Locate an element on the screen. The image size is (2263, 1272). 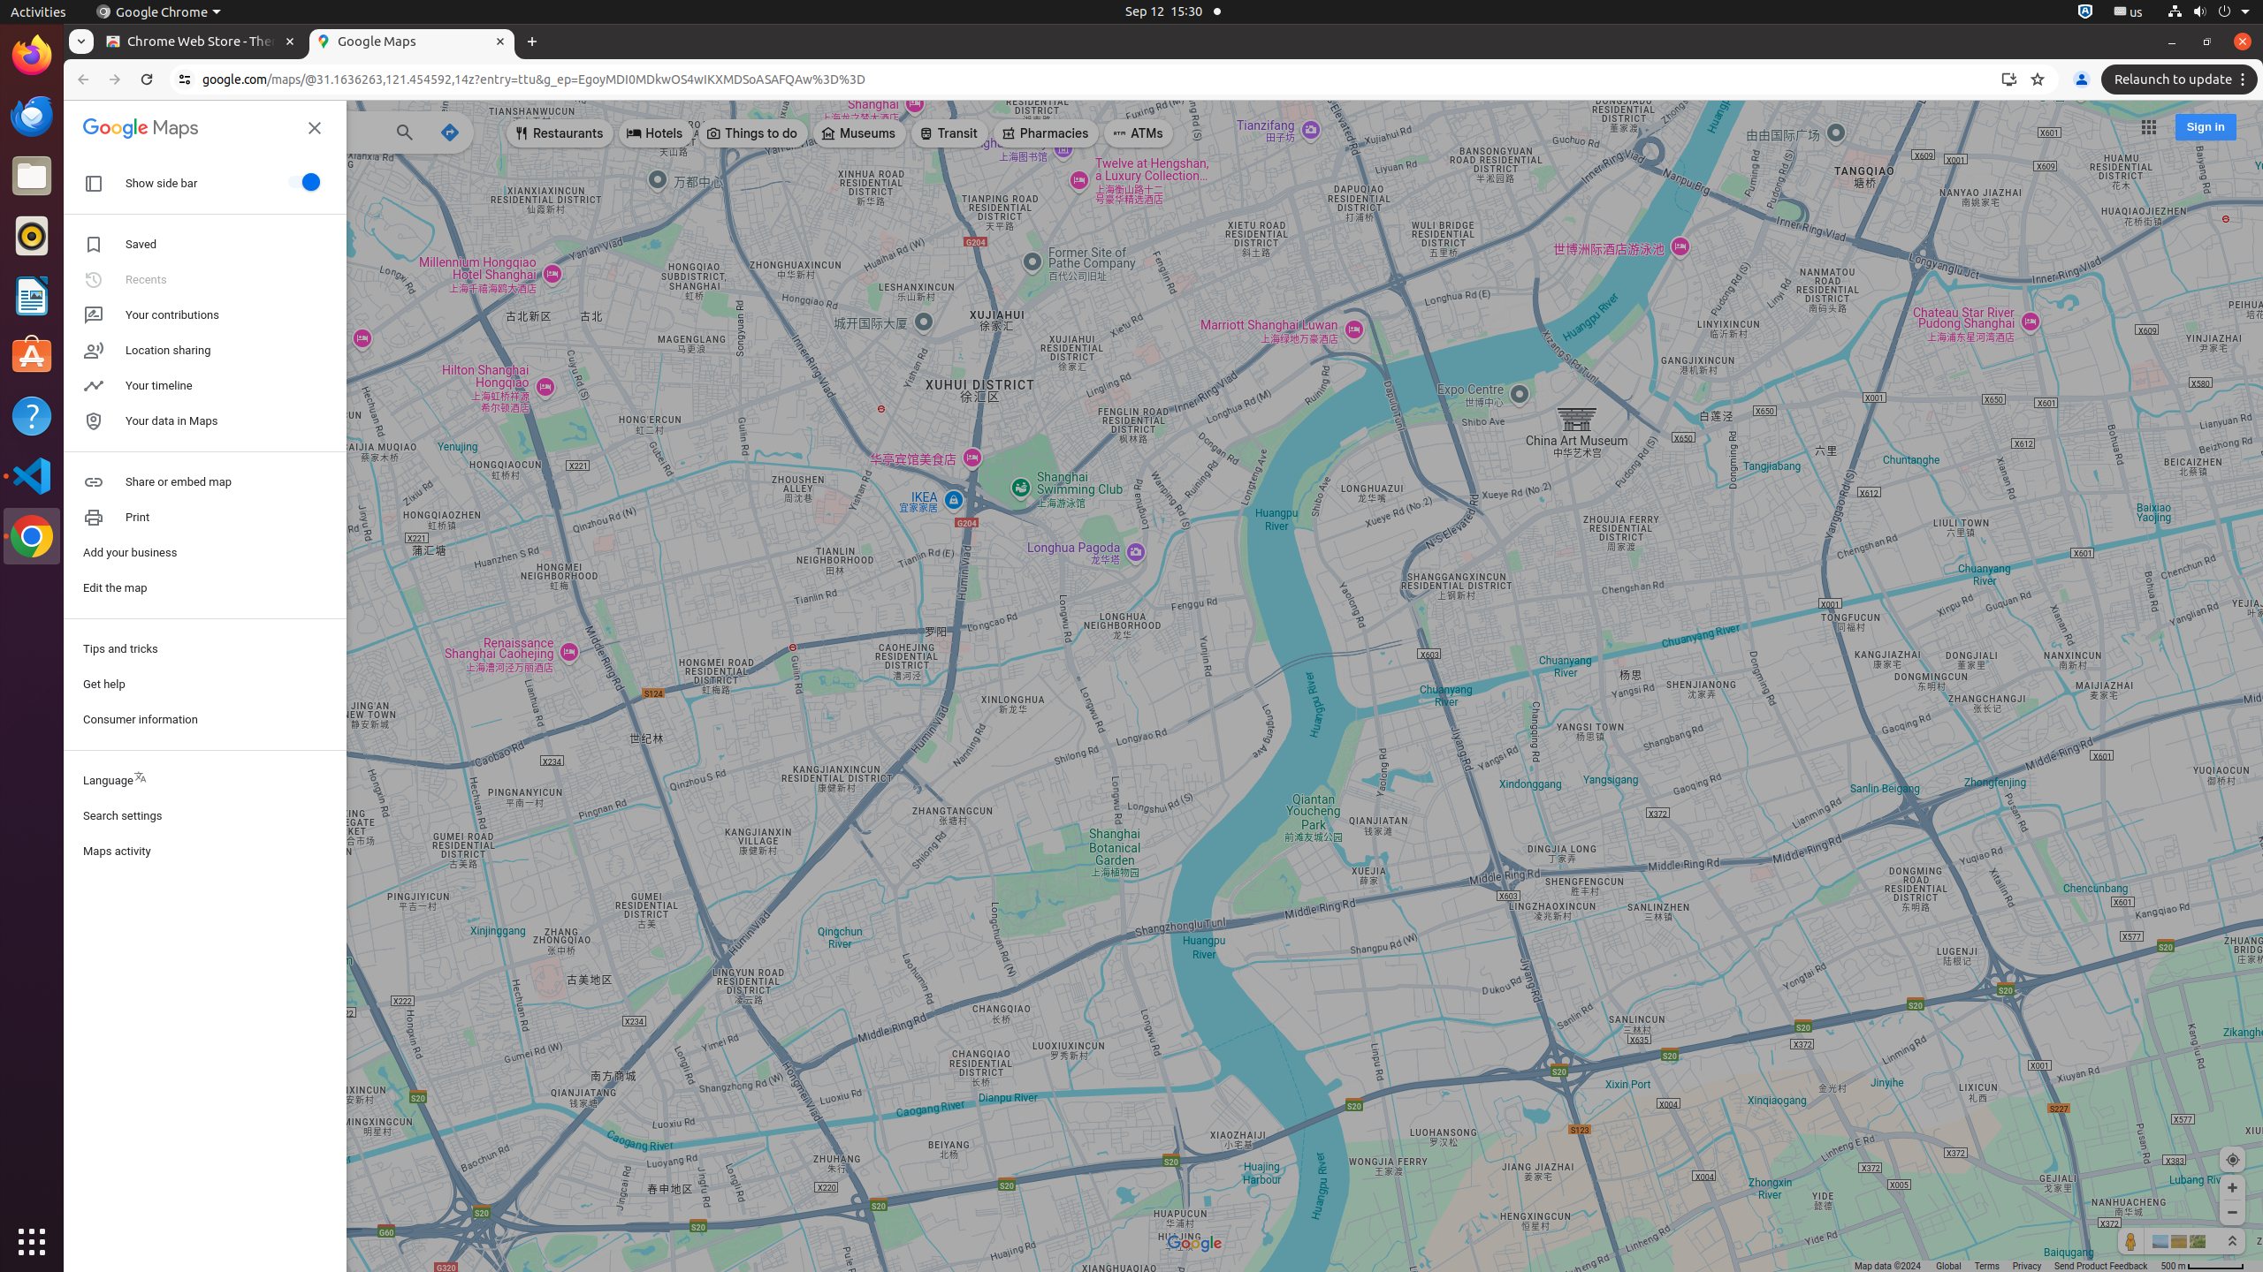
Privacy is located at coordinates (2027, 1267).